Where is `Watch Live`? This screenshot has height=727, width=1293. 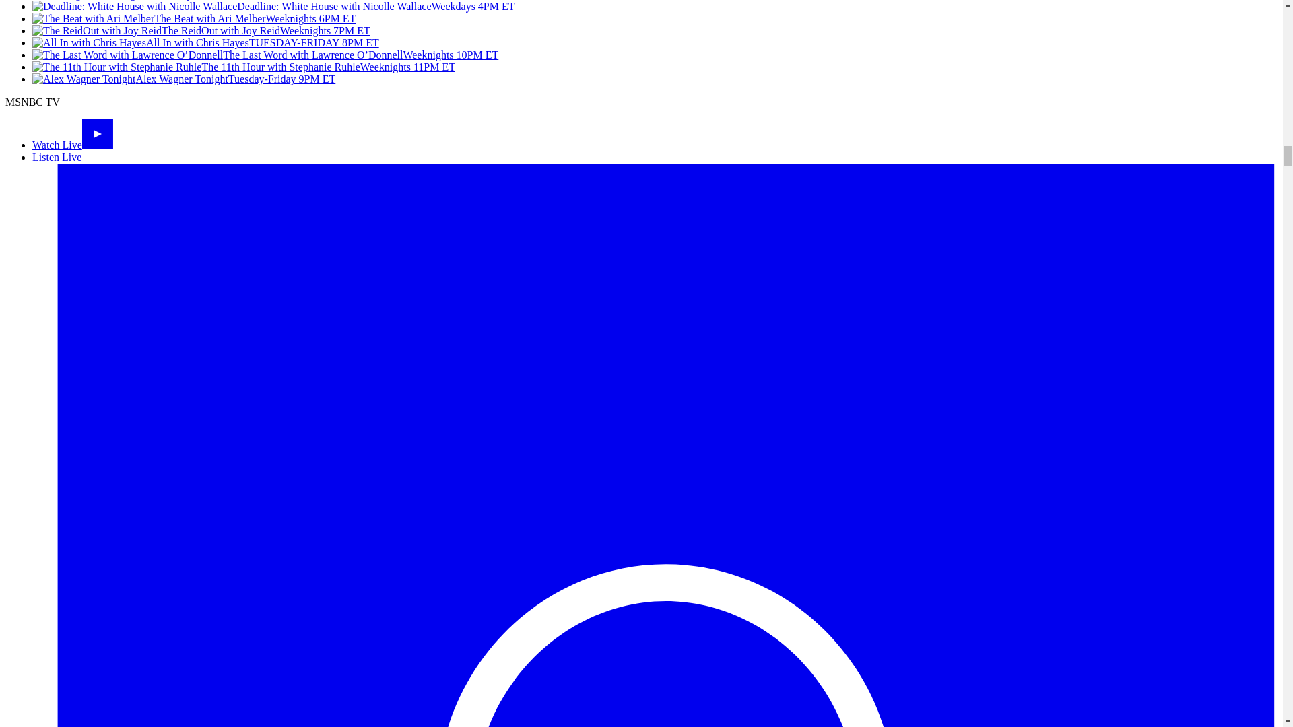 Watch Live is located at coordinates (73, 145).